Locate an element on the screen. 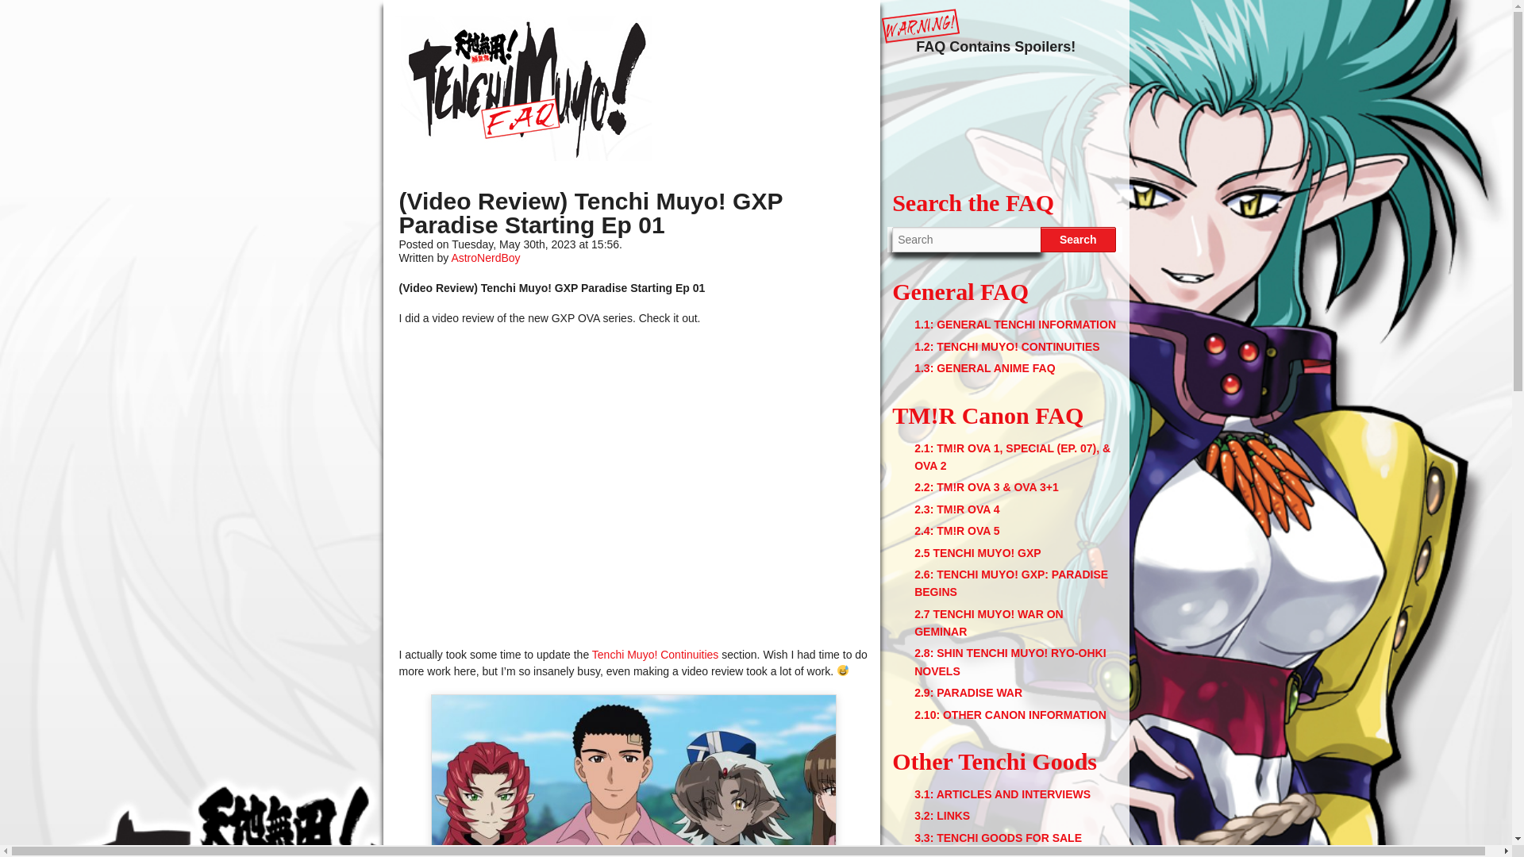  1.2: TENCHI MUYO! CONTINUITIES is located at coordinates (1006, 346).